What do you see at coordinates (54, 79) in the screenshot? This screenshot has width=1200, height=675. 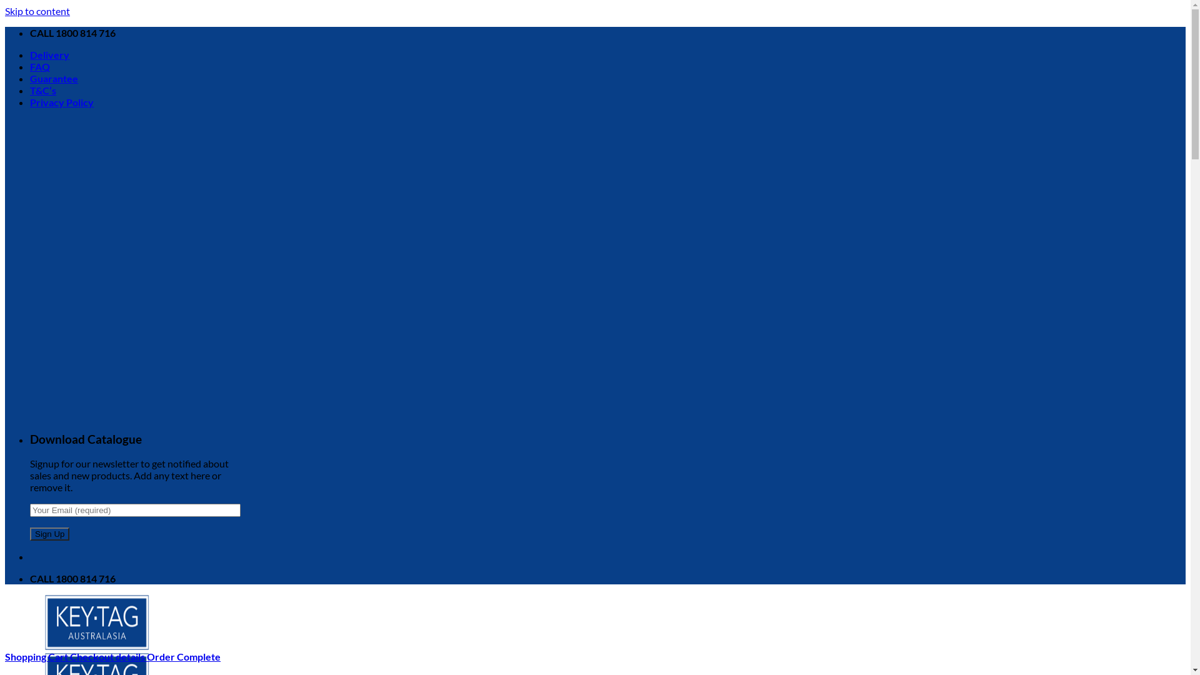 I see `Guarantee` at bounding box center [54, 79].